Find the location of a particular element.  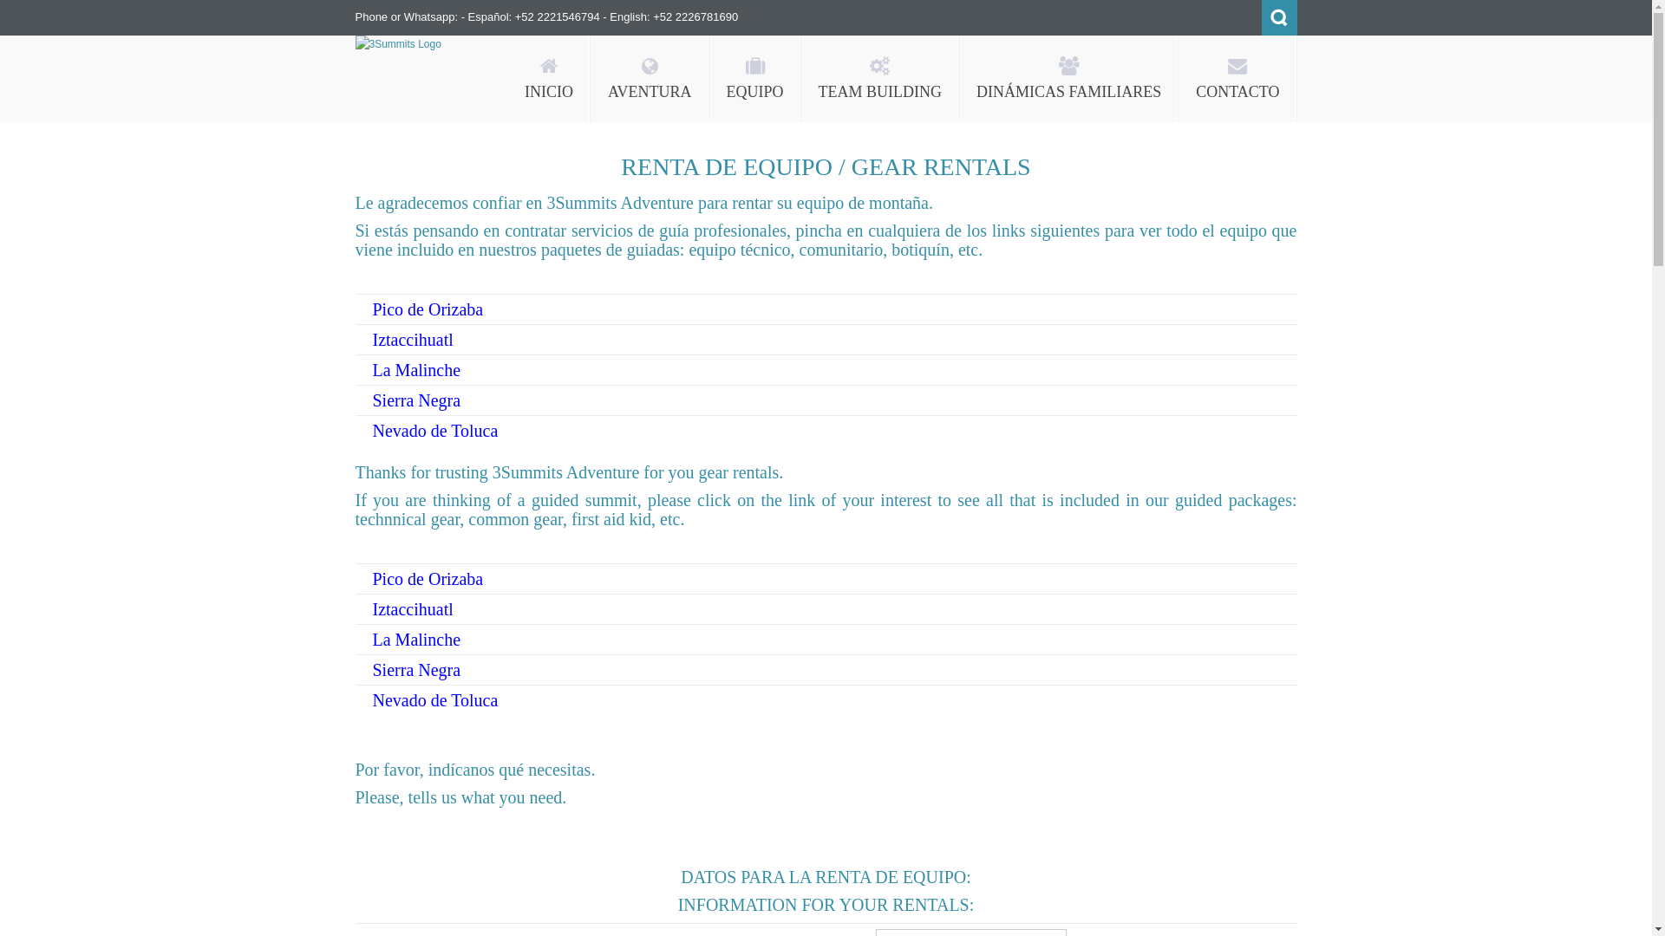

Search is located at coordinates (1278, 17).